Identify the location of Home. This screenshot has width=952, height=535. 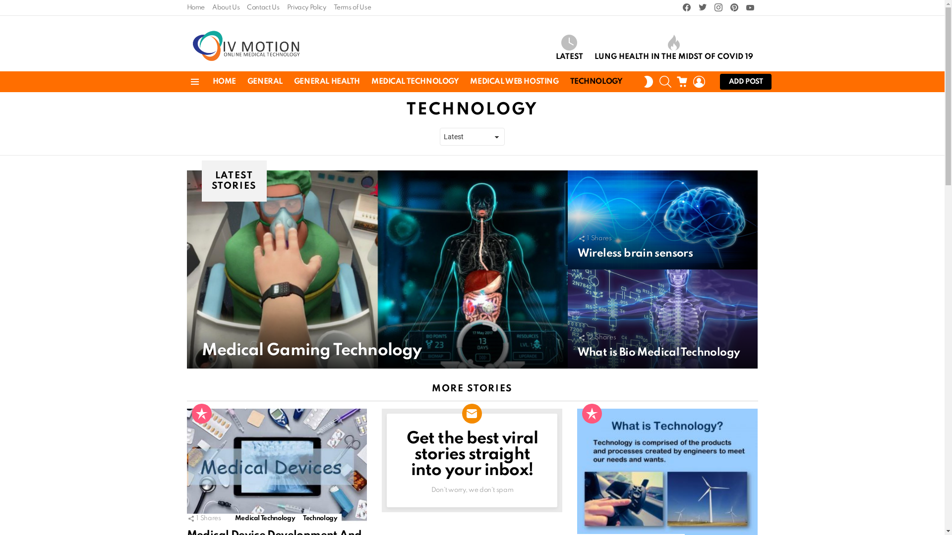
(195, 8).